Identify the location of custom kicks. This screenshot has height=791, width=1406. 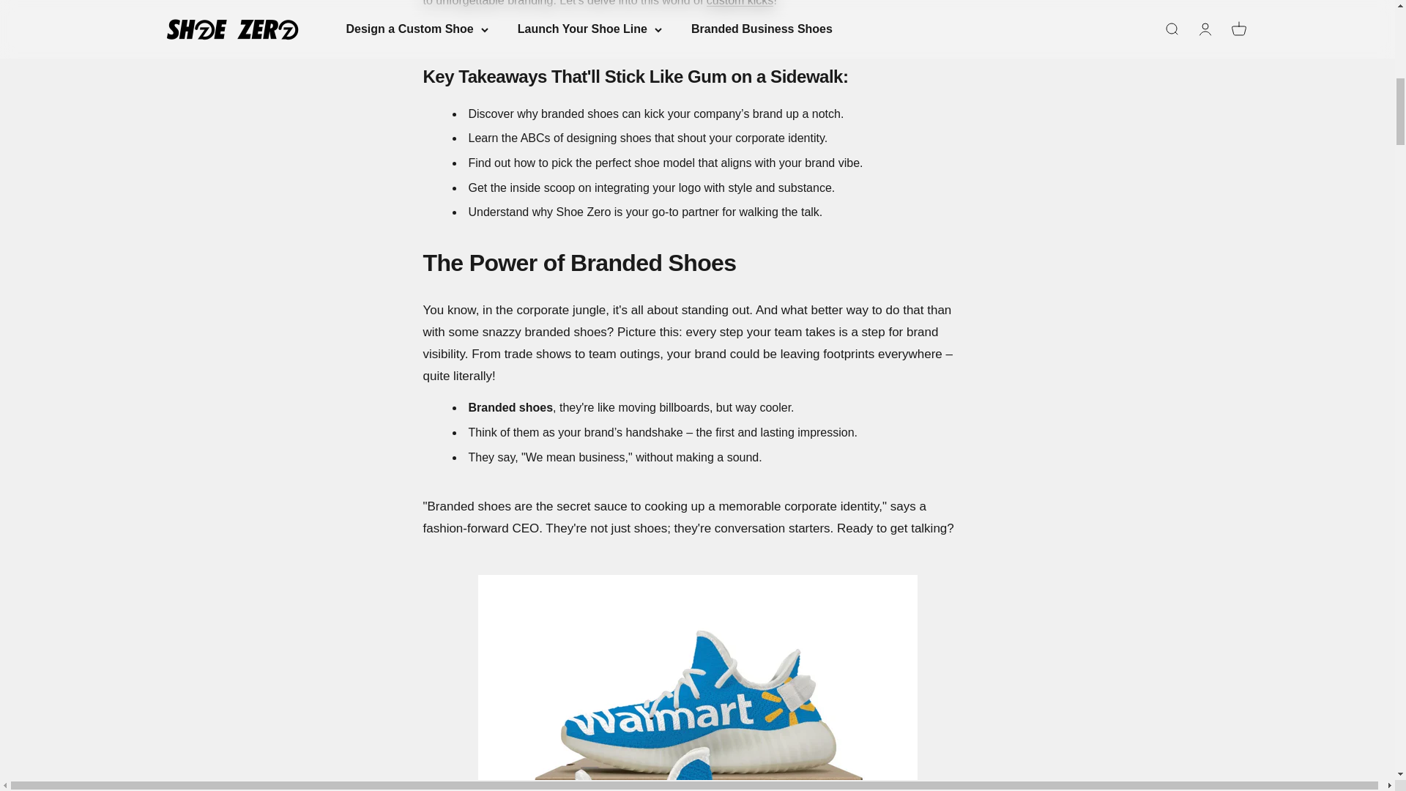
(740, 3).